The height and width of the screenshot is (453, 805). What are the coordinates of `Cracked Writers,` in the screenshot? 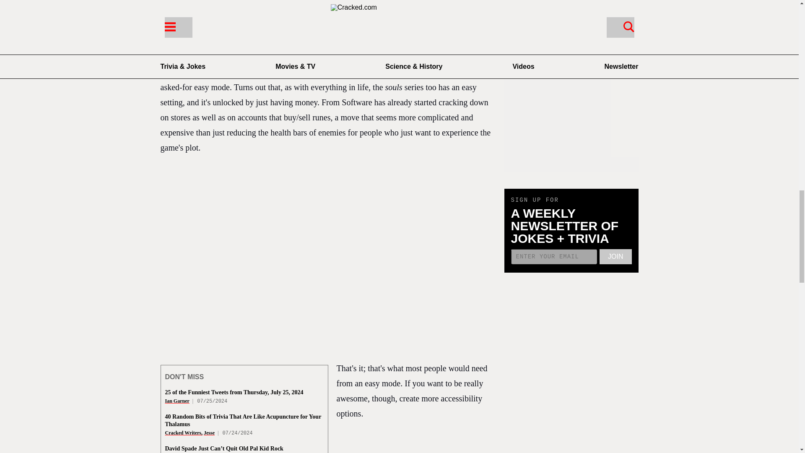 It's located at (184, 432).